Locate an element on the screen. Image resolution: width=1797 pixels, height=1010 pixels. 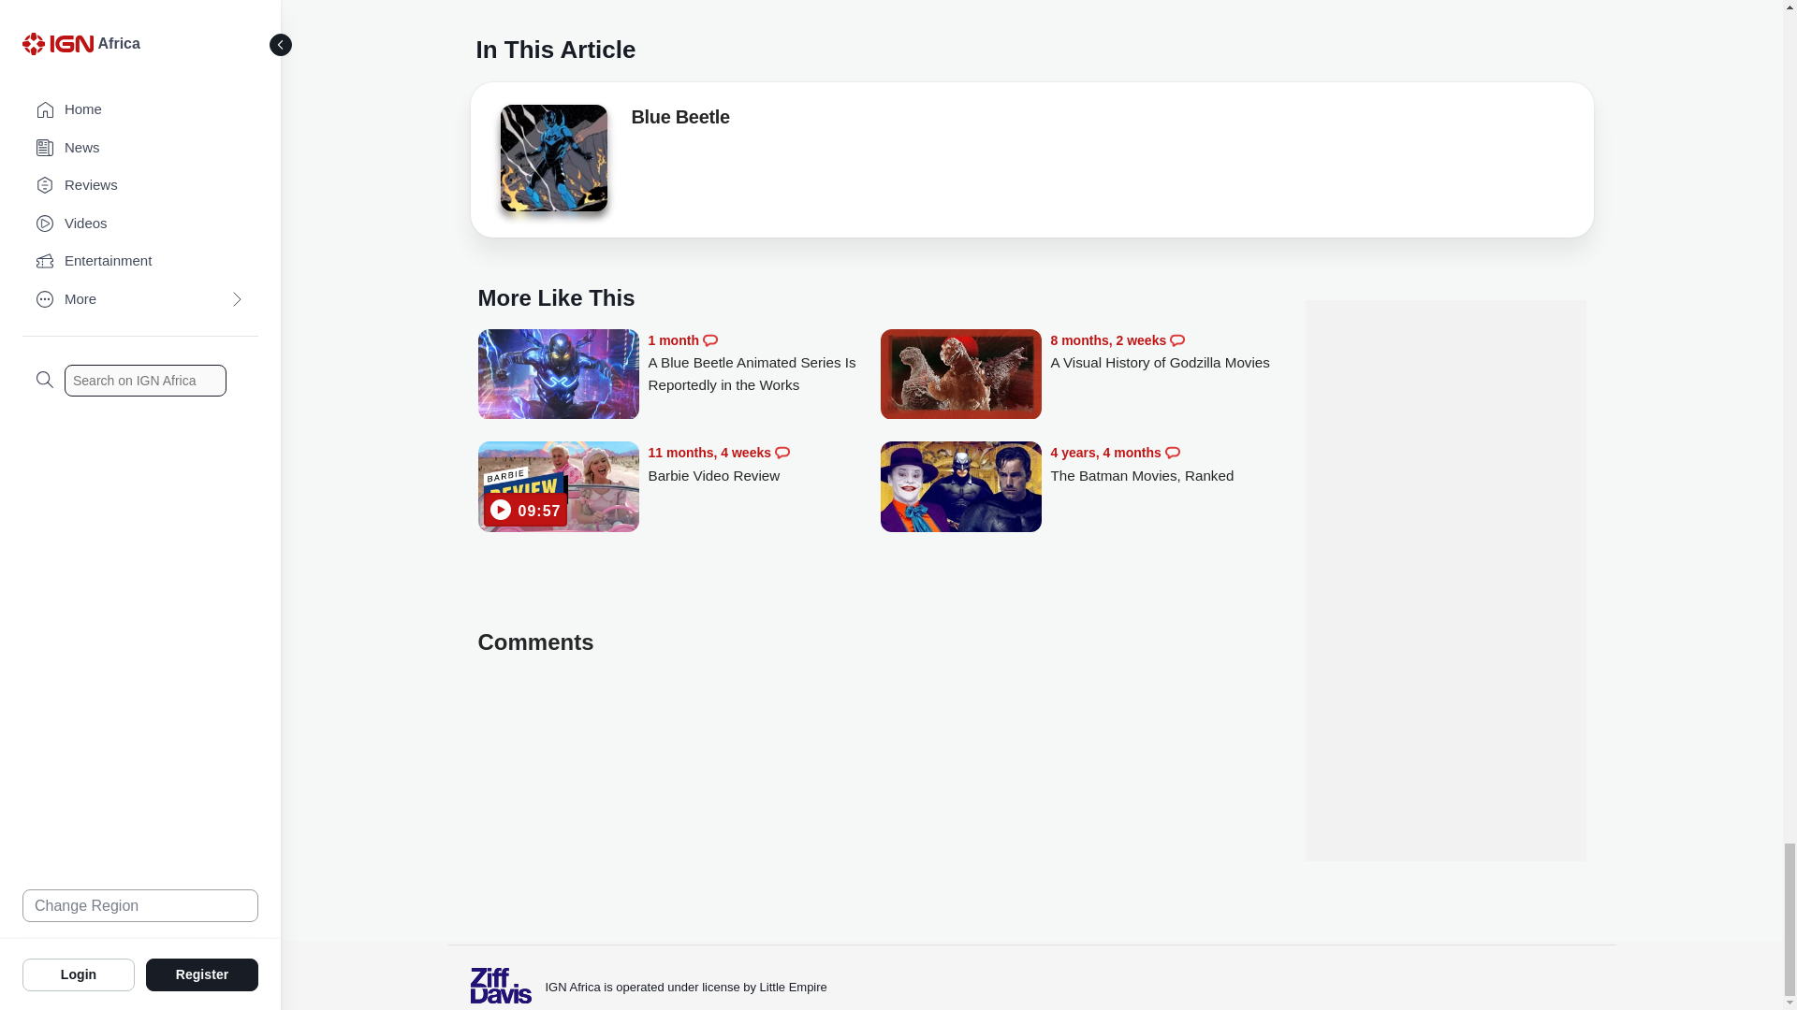
Blue Beetle is located at coordinates (552, 163).